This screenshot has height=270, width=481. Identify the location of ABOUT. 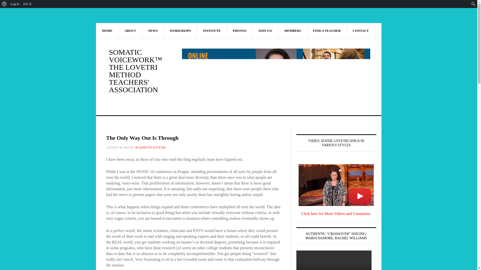
(130, 30).